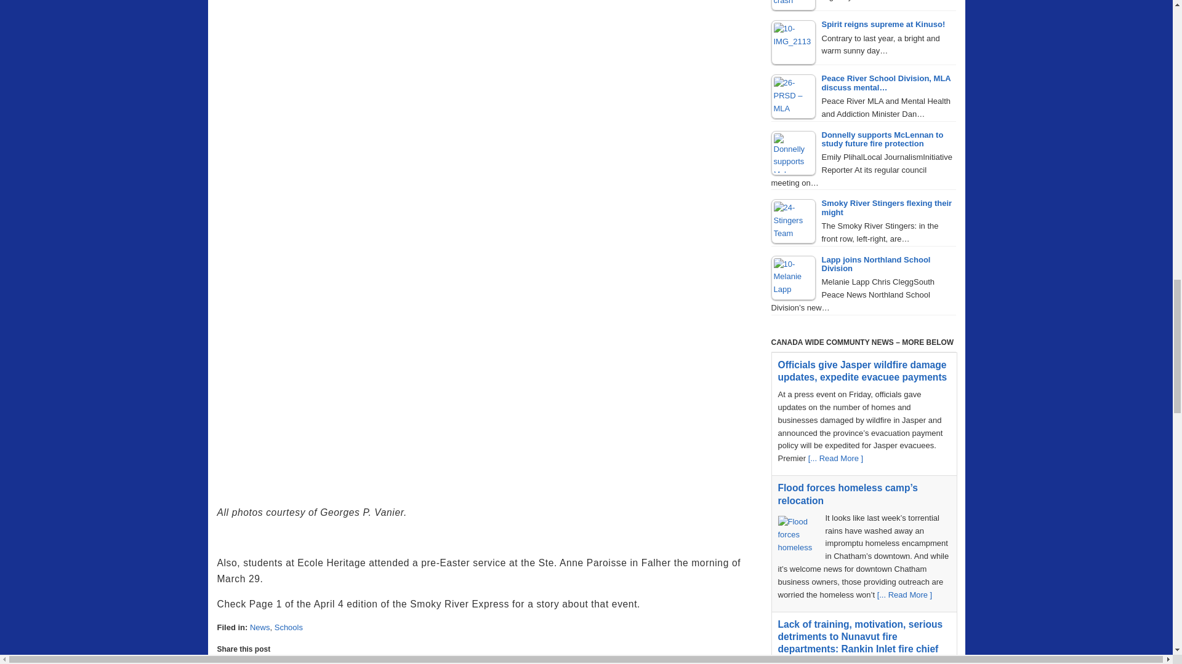 Image resolution: width=1182 pixels, height=664 pixels. Describe the element at coordinates (793, 42) in the screenshot. I see `Spirit reigns supreme at Kinuso!` at that location.